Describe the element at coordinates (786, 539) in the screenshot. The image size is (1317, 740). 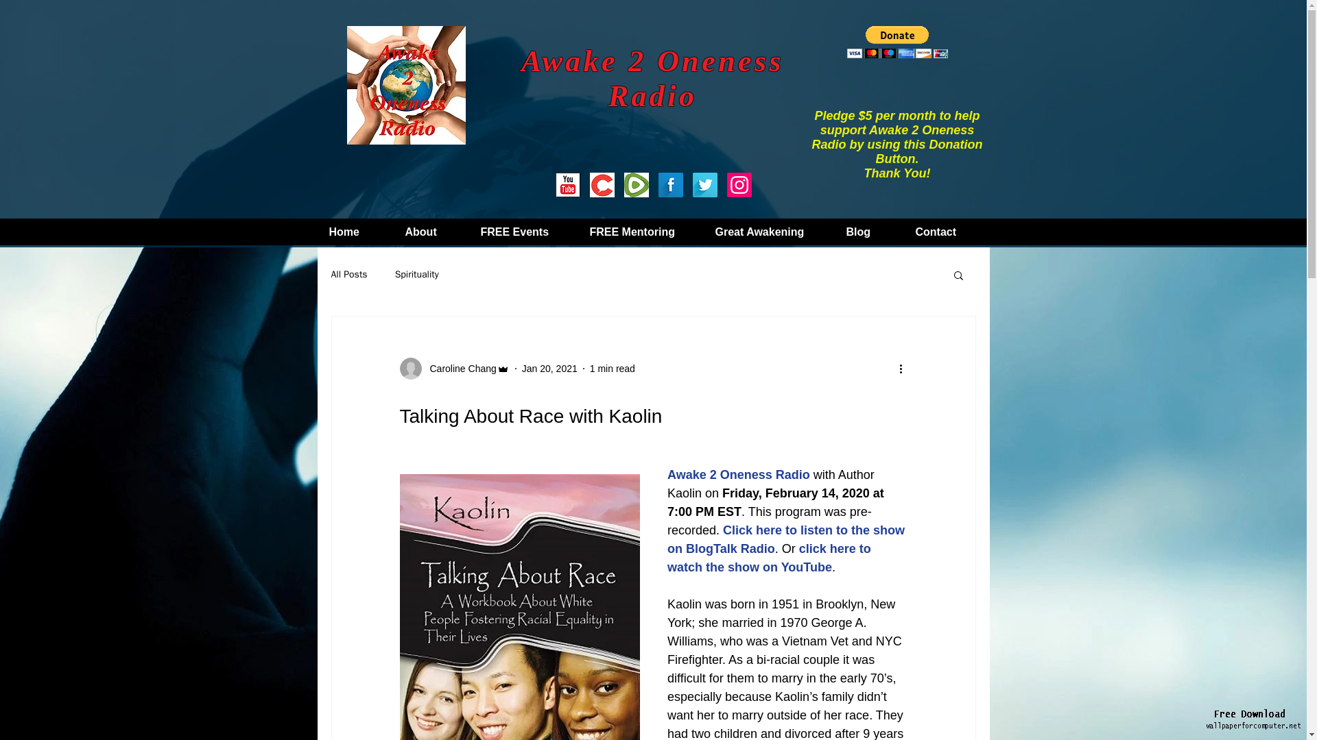
I see `Click here to listen to the show on BlogTalk Radio` at that location.